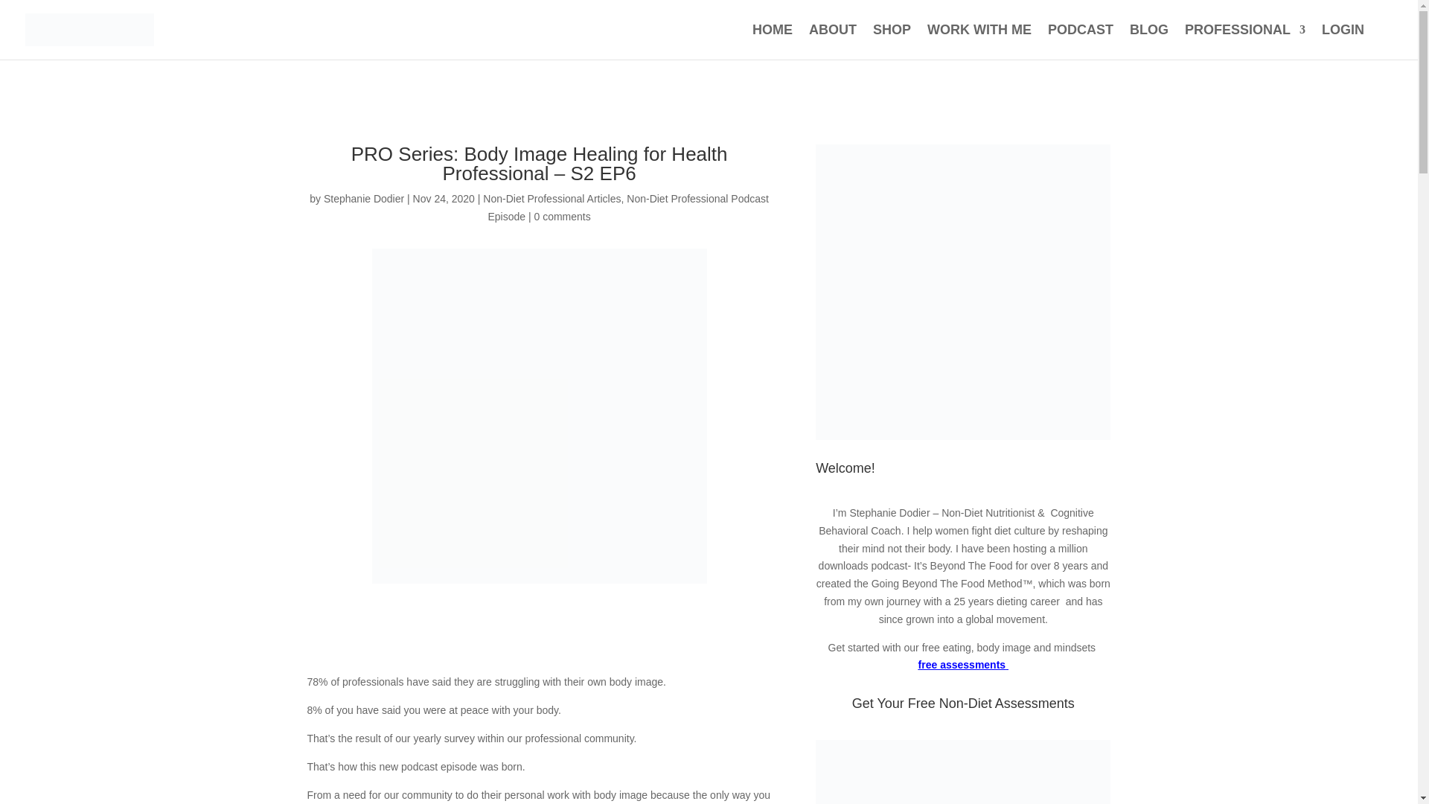  What do you see at coordinates (1244, 42) in the screenshot?
I see `PROFESSIONAL` at bounding box center [1244, 42].